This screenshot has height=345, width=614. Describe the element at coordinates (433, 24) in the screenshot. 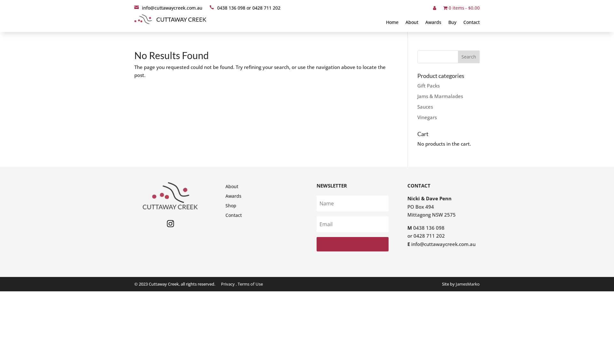

I see `Awards` at that location.